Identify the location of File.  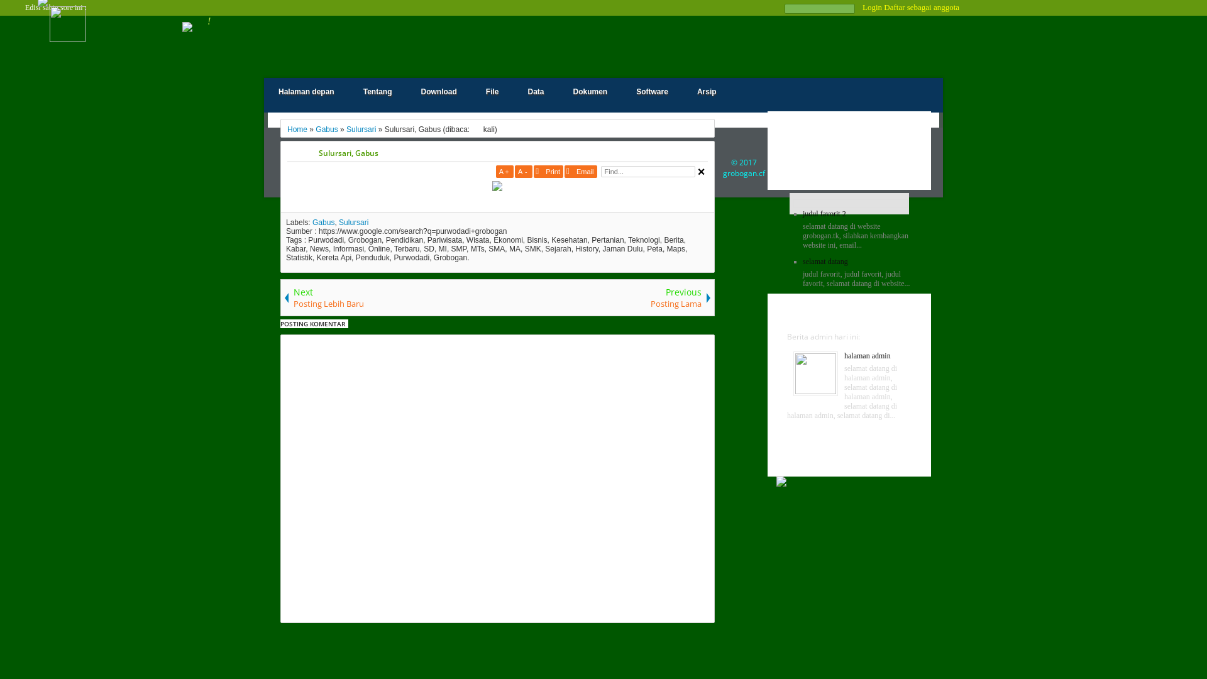
(493, 92).